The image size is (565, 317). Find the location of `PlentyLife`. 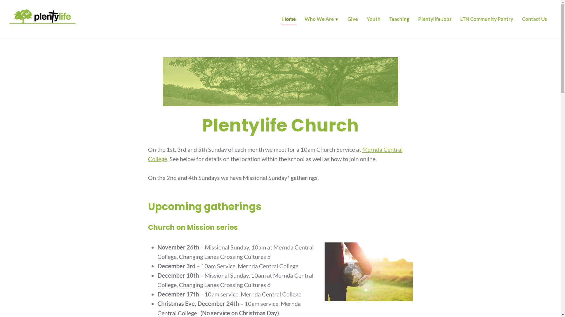

PlentyLife is located at coordinates (31, 34).